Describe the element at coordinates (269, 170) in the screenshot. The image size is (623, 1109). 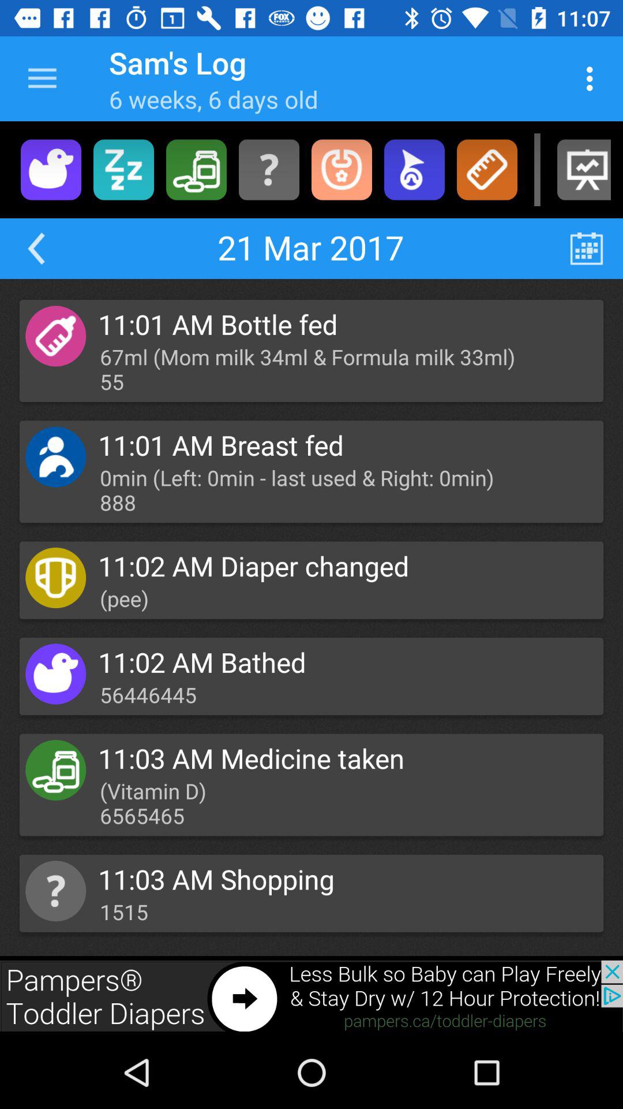
I see `go to advertisement` at that location.